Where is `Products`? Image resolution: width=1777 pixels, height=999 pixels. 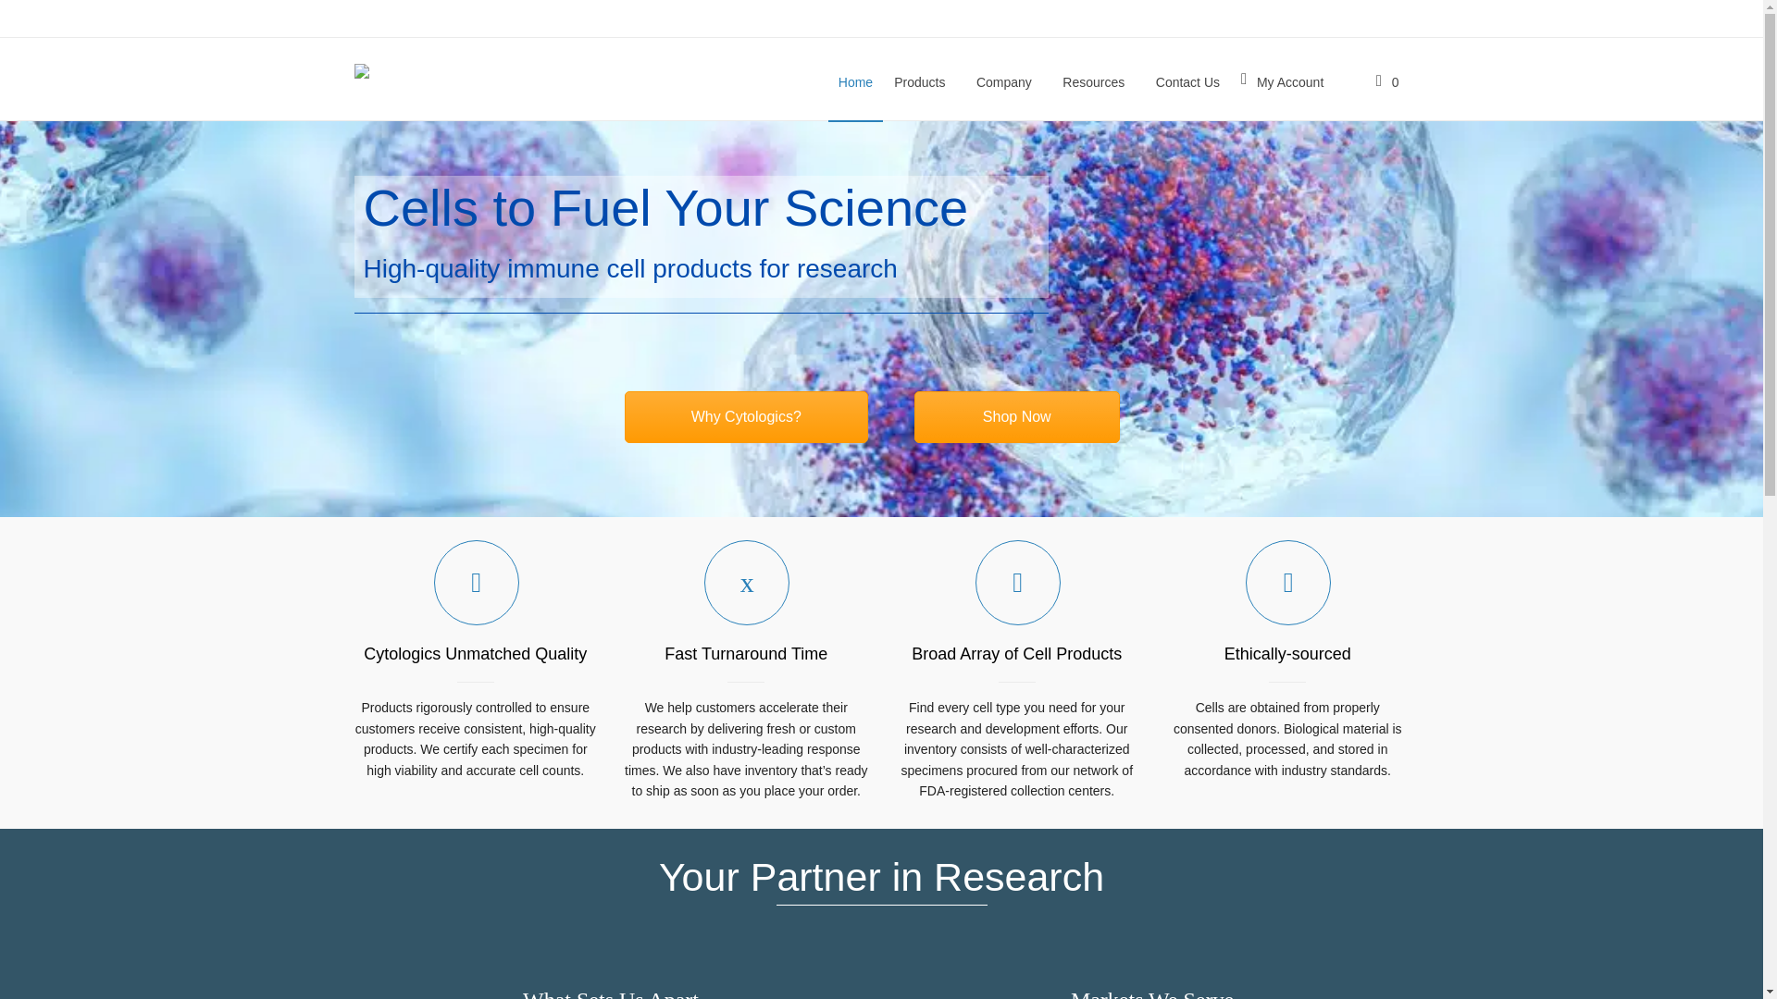 Products is located at coordinates (924, 80).